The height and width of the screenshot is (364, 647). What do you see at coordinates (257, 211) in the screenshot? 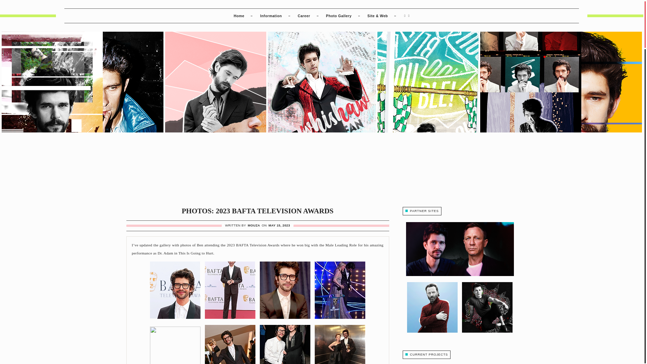
I see `PHOTOS: 2023 BAFTA TELEVISION AWARDS` at bounding box center [257, 211].